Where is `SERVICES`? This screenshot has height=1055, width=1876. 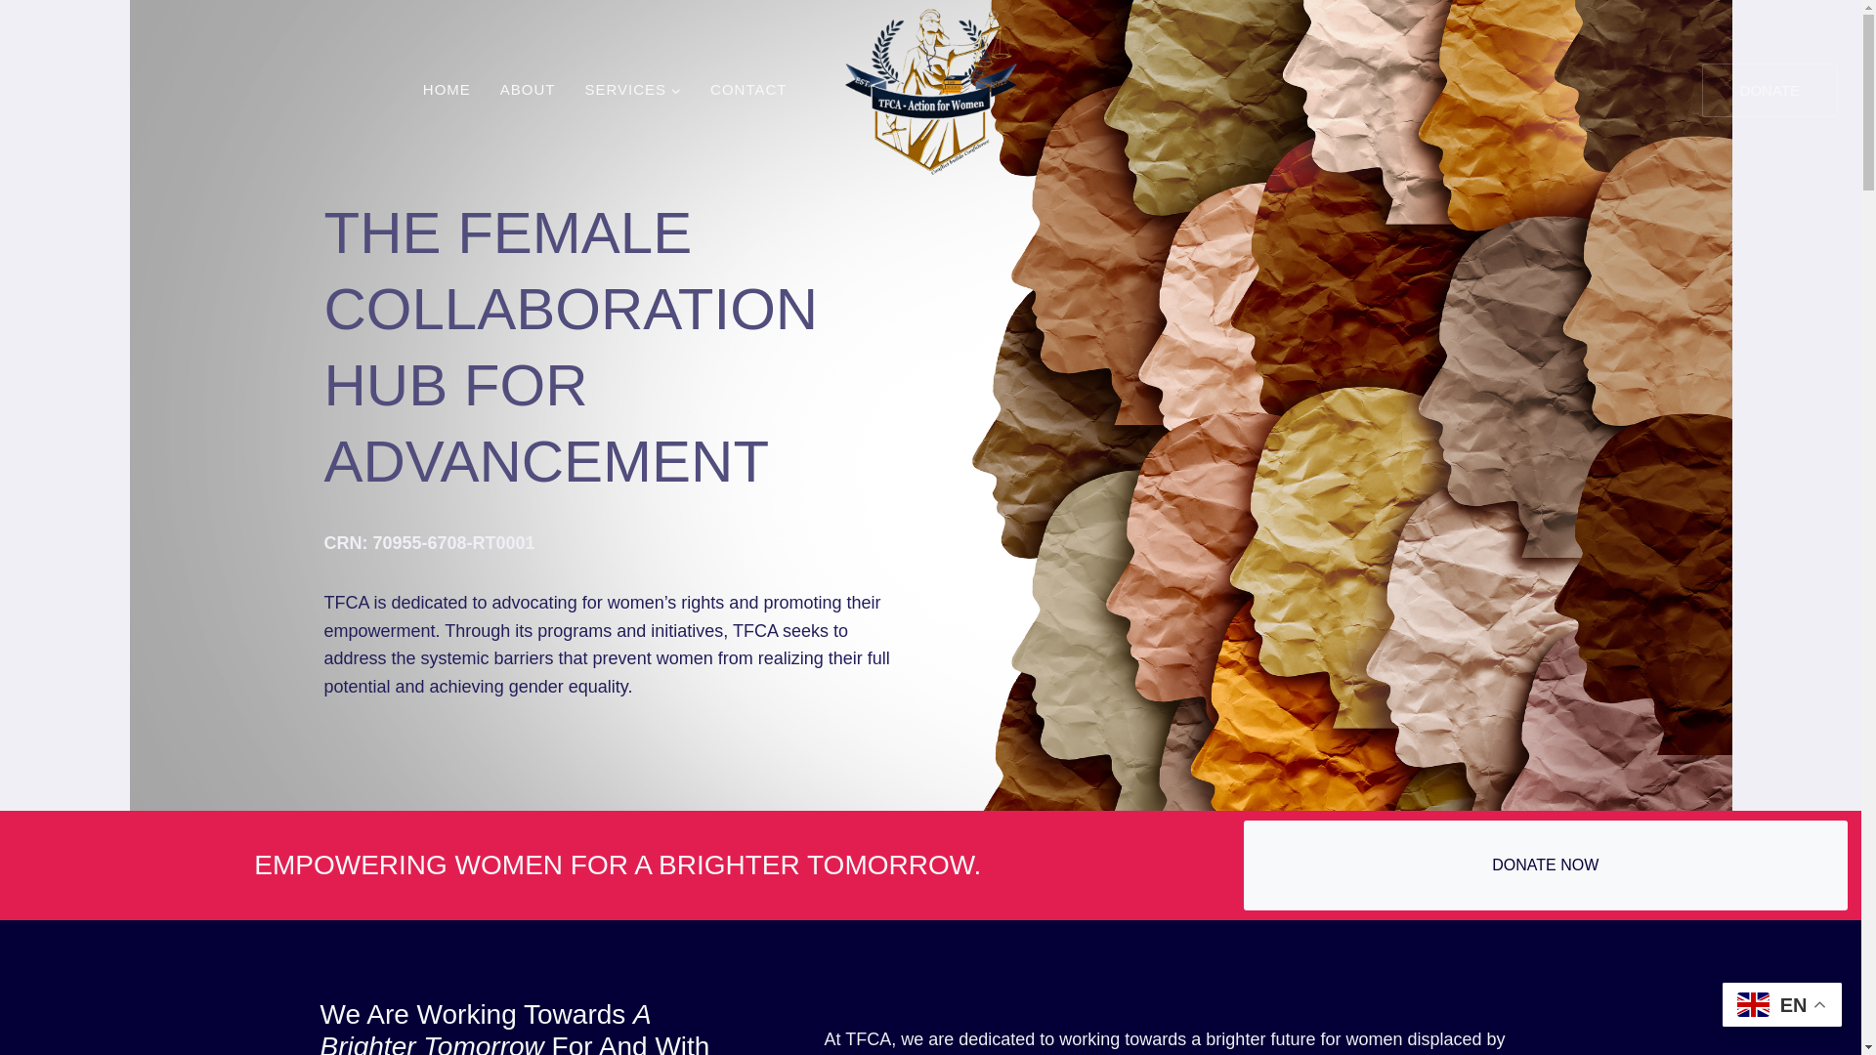
SERVICES is located at coordinates (633, 90).